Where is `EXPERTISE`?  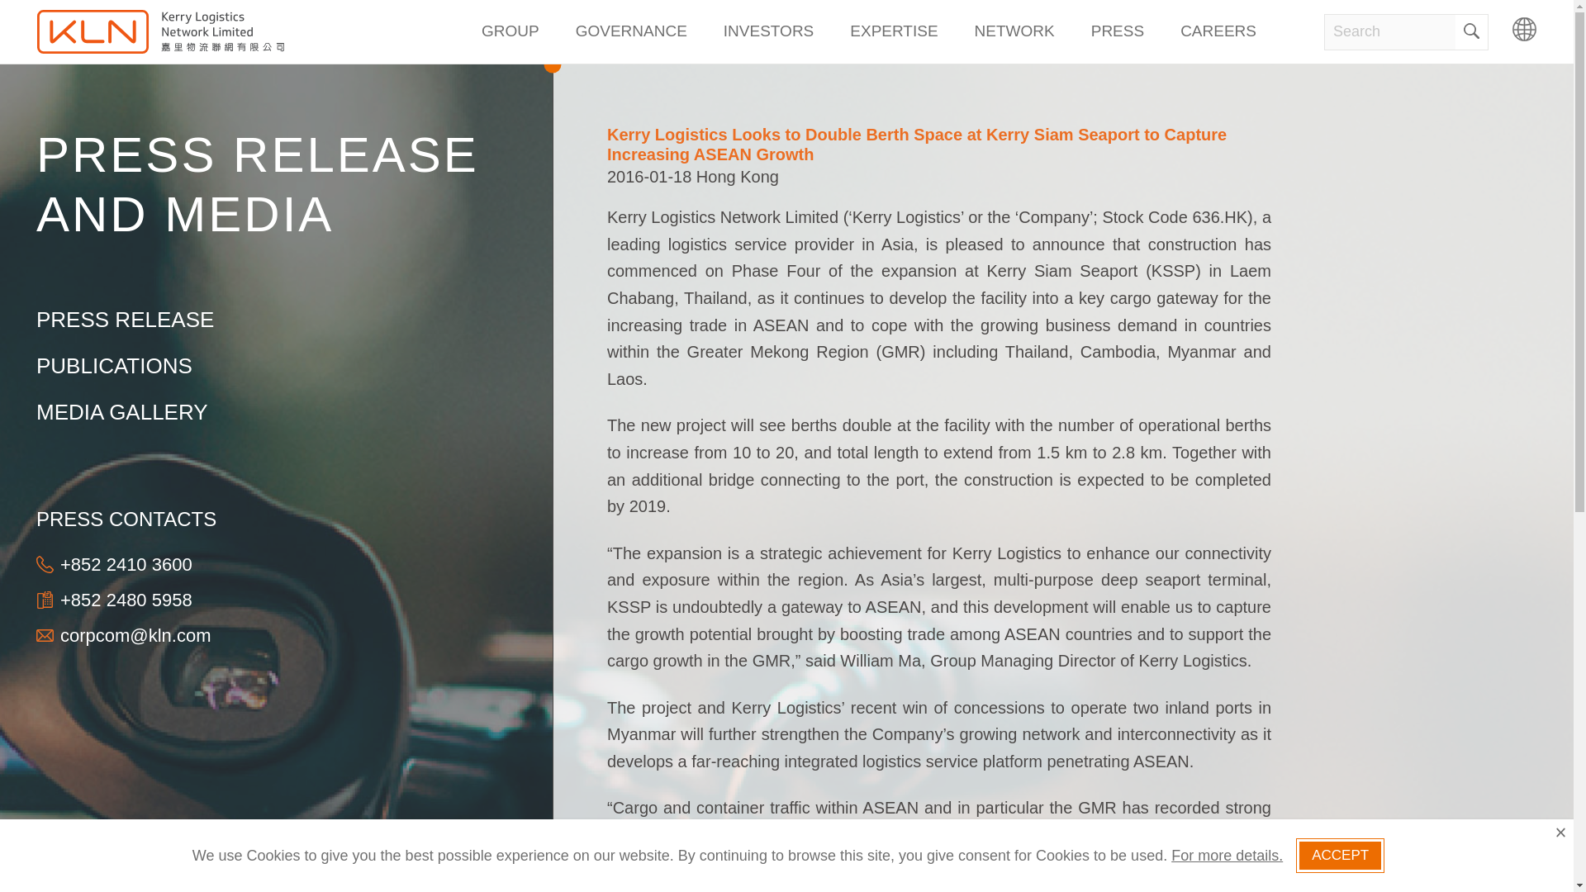
EXPERTISE is located at coordinates (894, 31).